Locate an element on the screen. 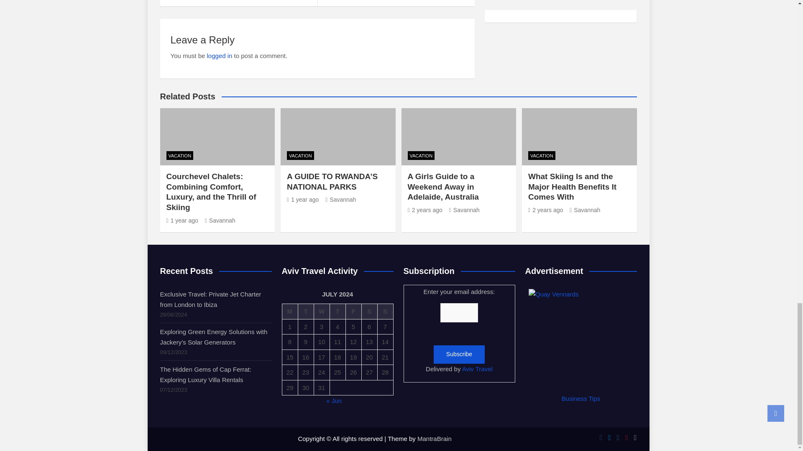 The image size is (803, 451). Wednesday is located at coordinates (321, 312).